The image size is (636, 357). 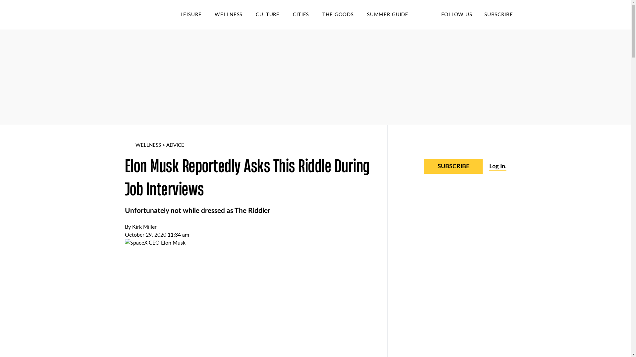 I want to click on CITIES, so click(x=307, y=15).